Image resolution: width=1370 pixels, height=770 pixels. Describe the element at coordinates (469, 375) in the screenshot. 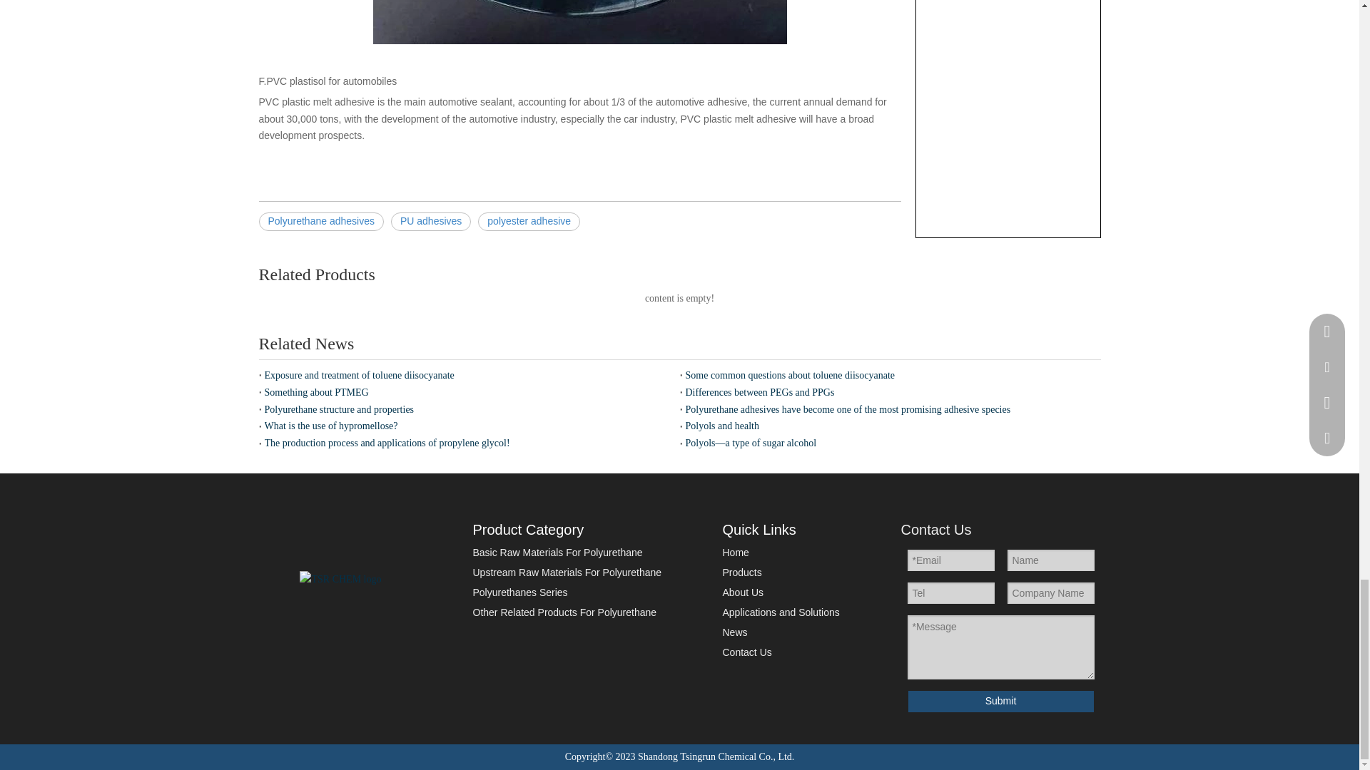

I see `Exposure and treatment of toluene diisocyanate` at that location.